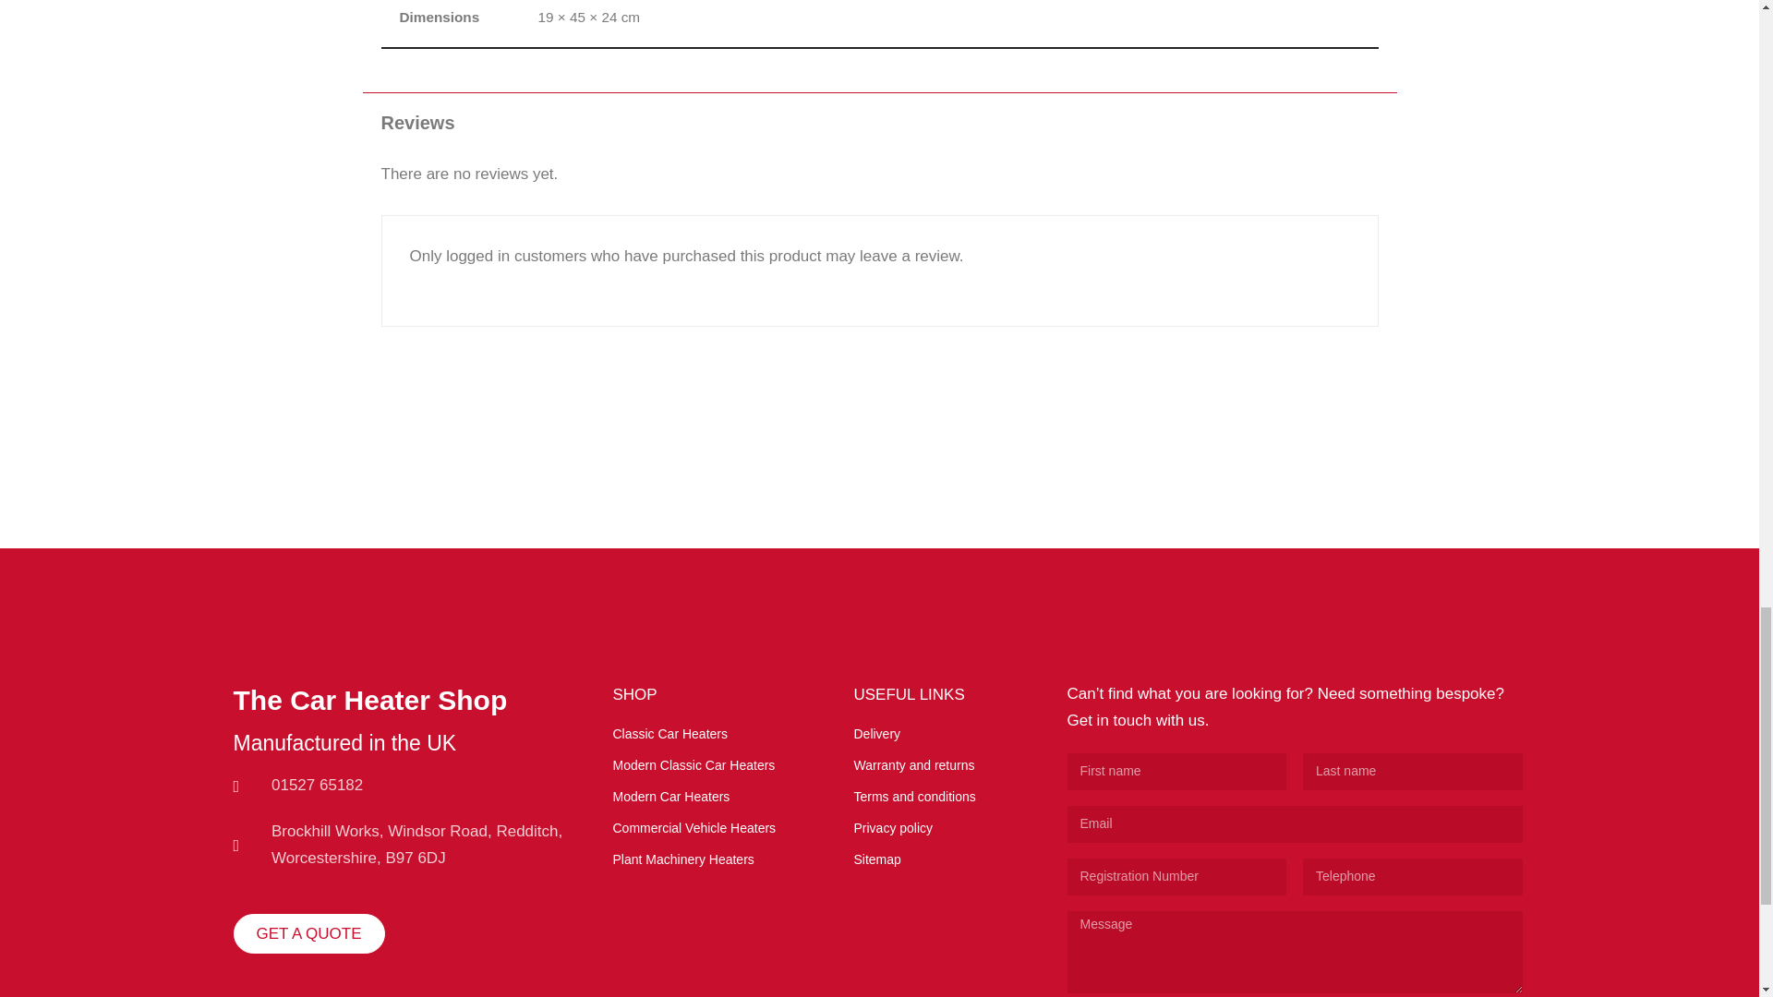 This screenshot has height=997, width=1773. Describe the element at coordinates (706, 828) in the screenshot. I see `Commercial Vehicle Heaters` at that location.